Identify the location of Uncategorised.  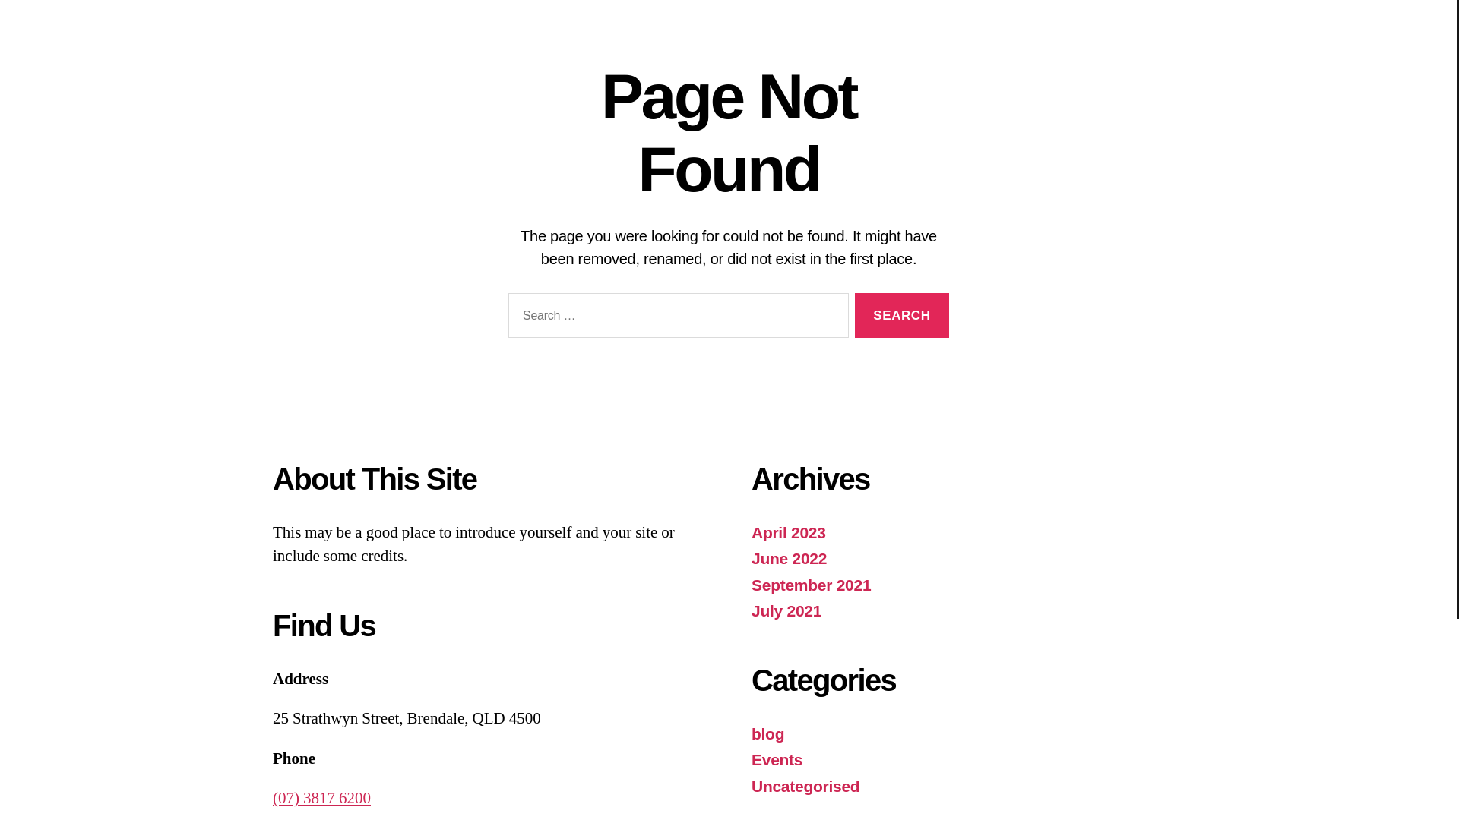
(805, 787).